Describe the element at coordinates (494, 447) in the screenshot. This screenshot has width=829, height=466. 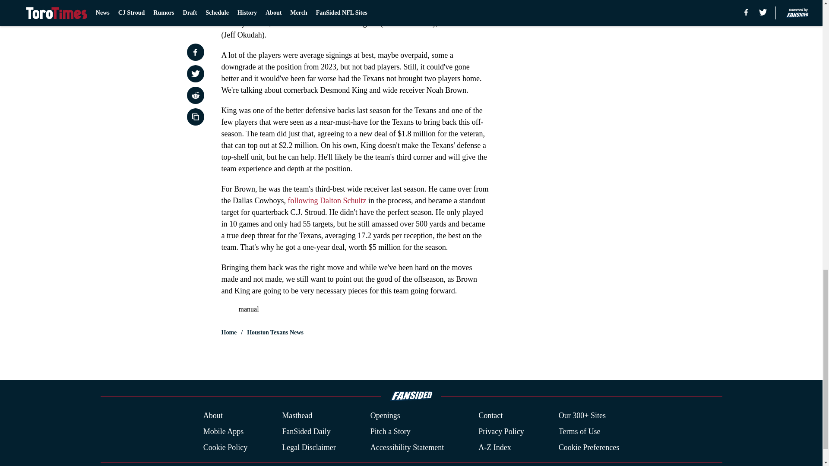
I see `A-Z Index` at that location.